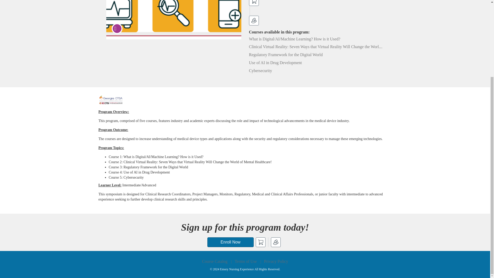  What do you see at coordinates (275, 63) in the screenshot?
I see `Use of AI in Drug Development` at bounding box center [275, 63].